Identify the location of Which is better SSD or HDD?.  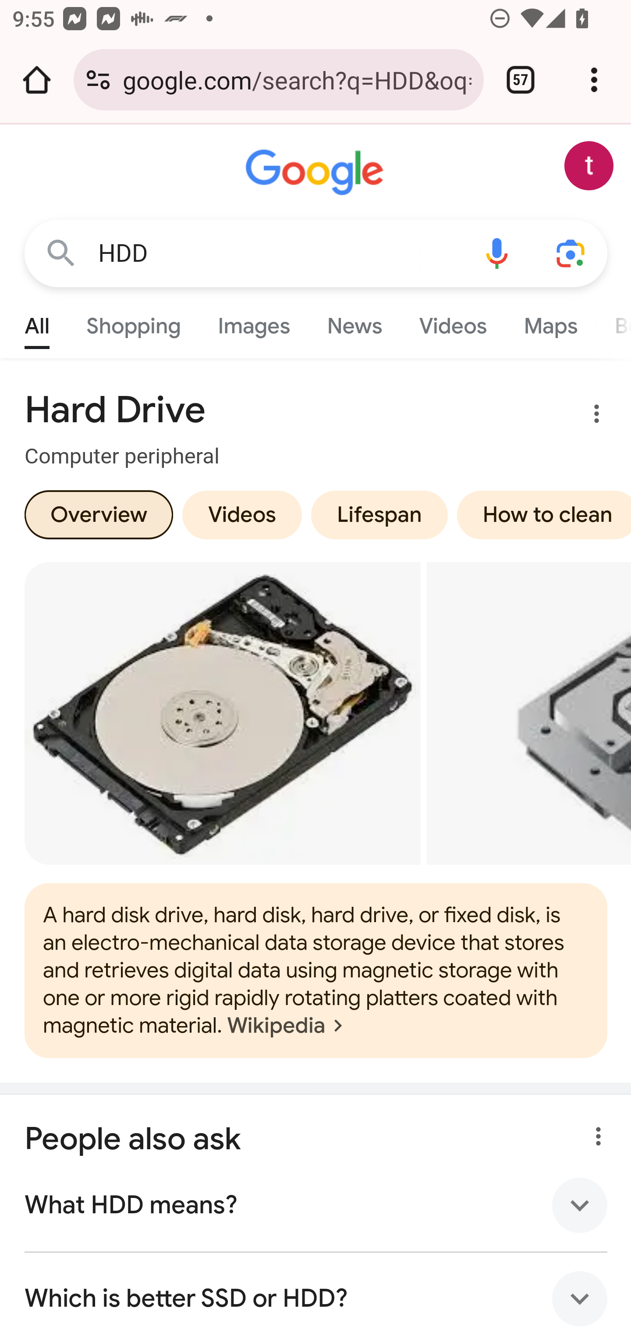
(316, 1292).